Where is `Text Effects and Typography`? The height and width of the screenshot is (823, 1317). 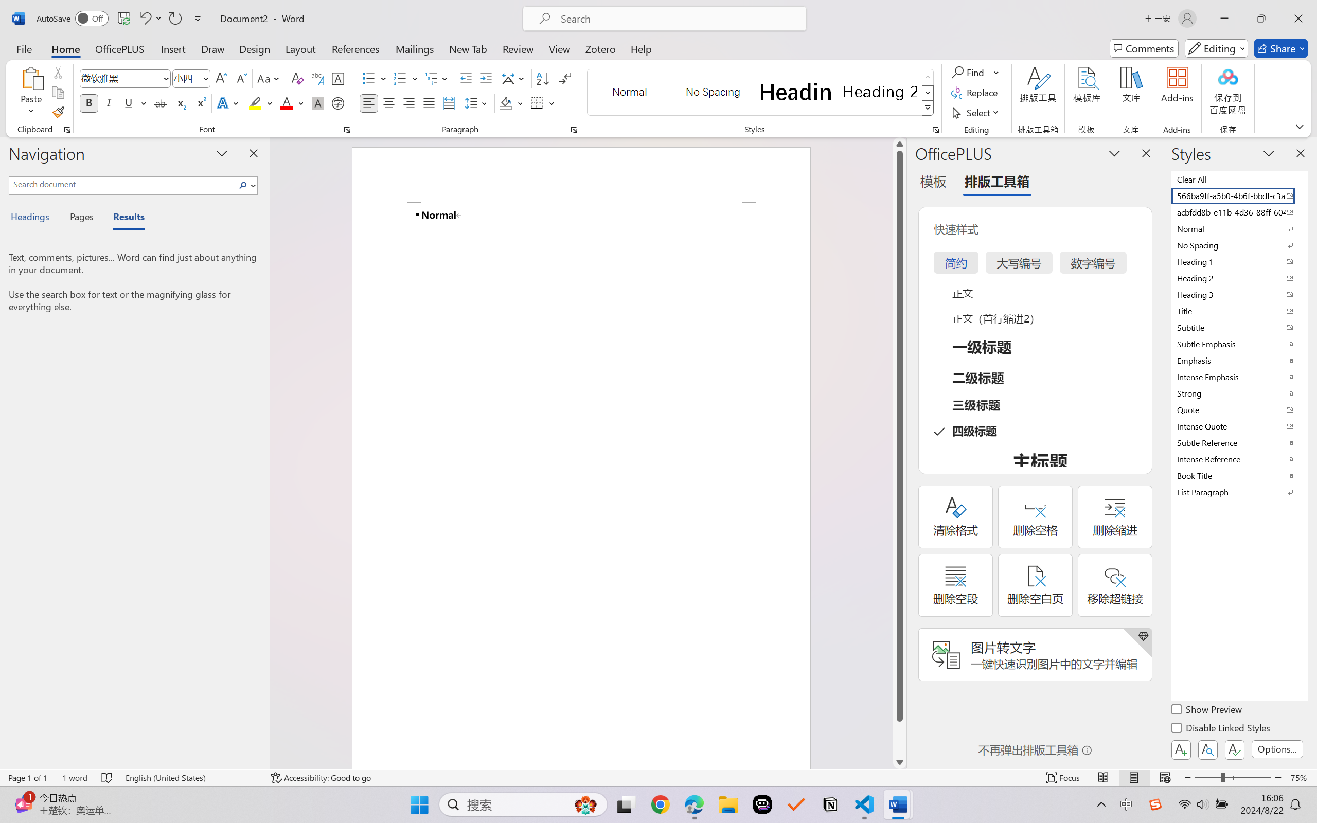 Text Effects and Typography is located at coordinates (229, 103).